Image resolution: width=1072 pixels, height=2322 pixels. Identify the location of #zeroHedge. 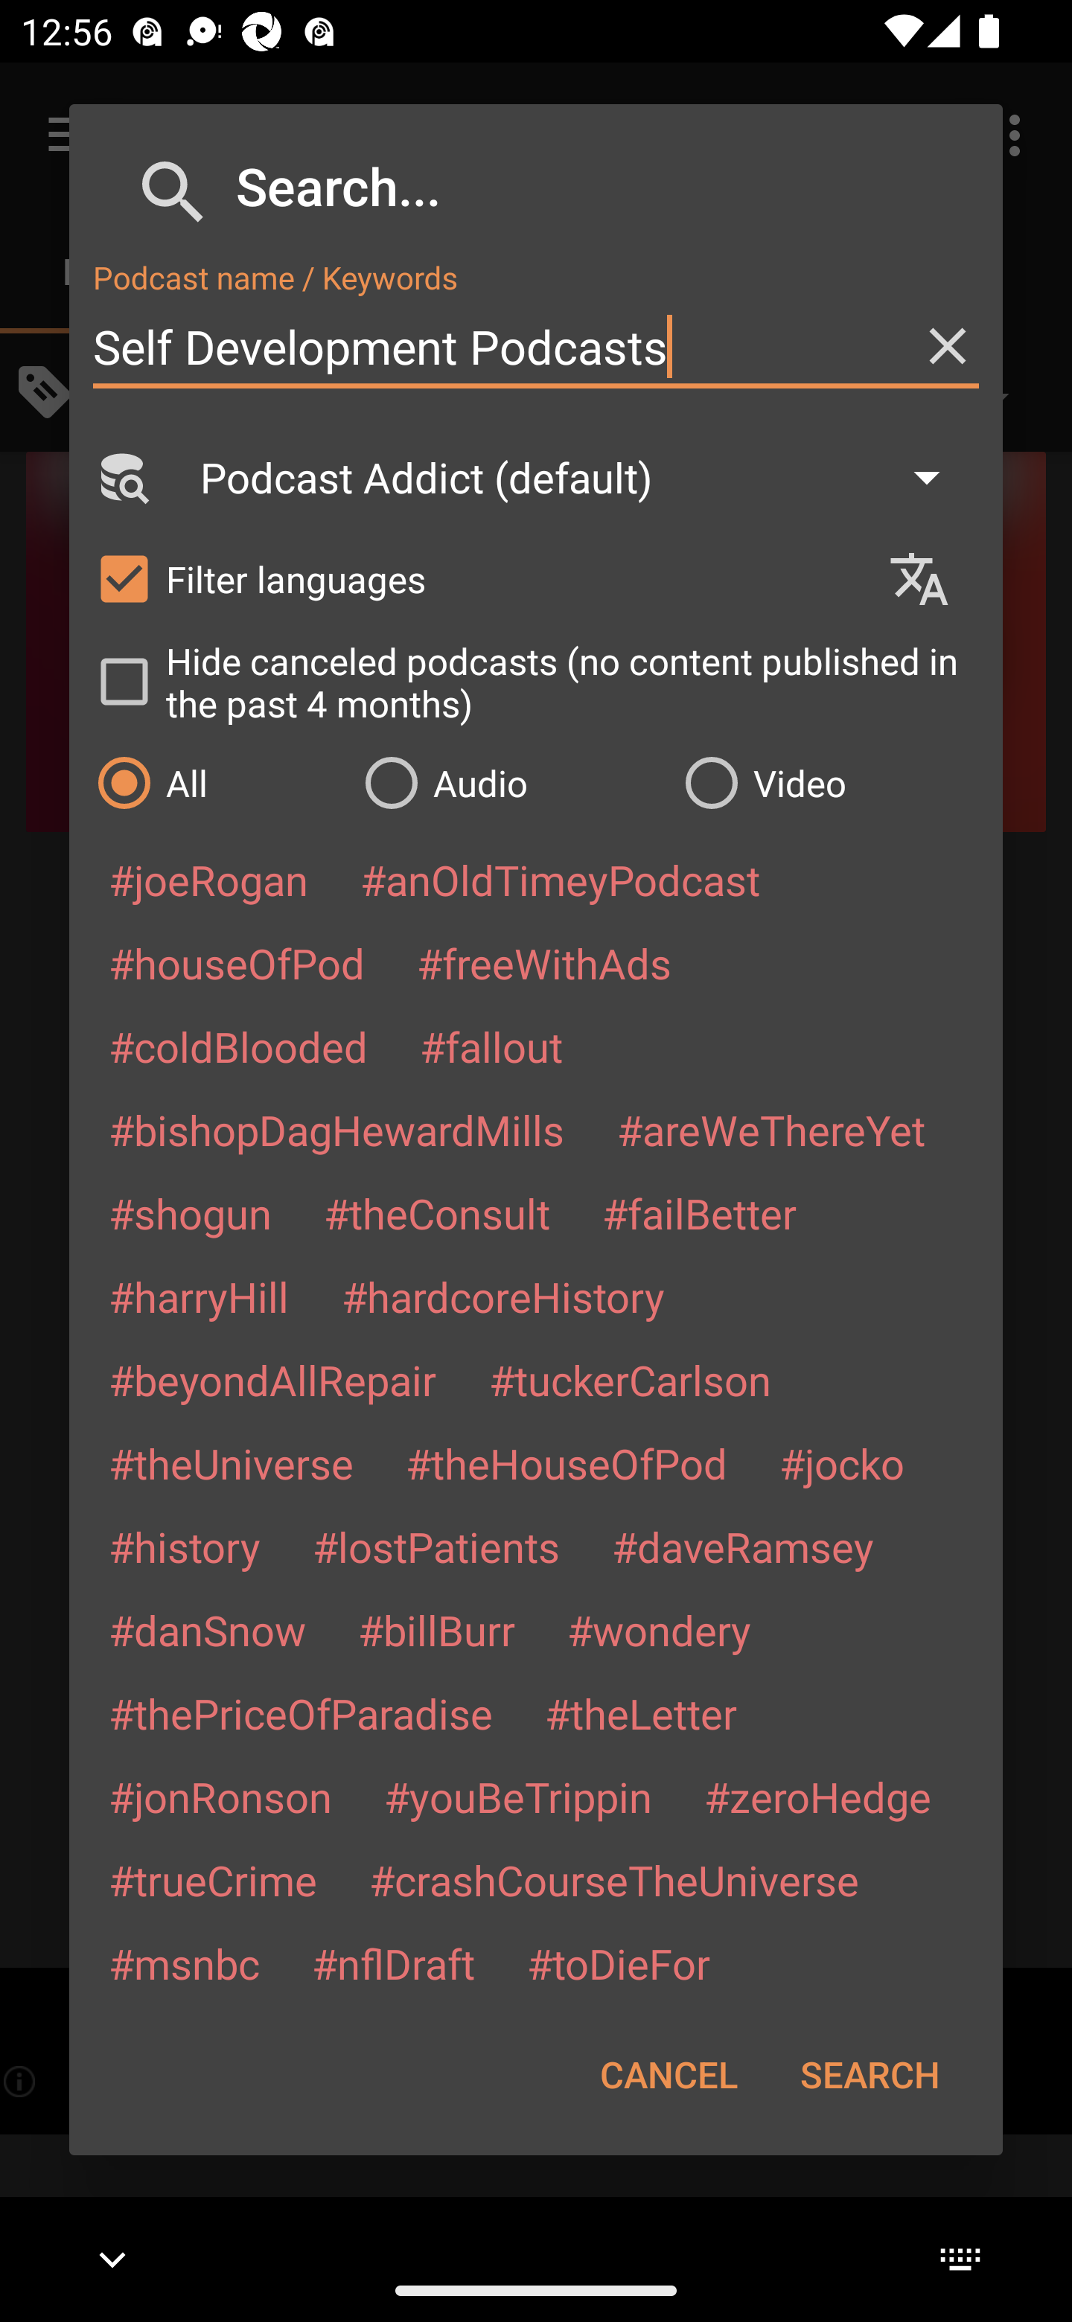
(817, 1797).